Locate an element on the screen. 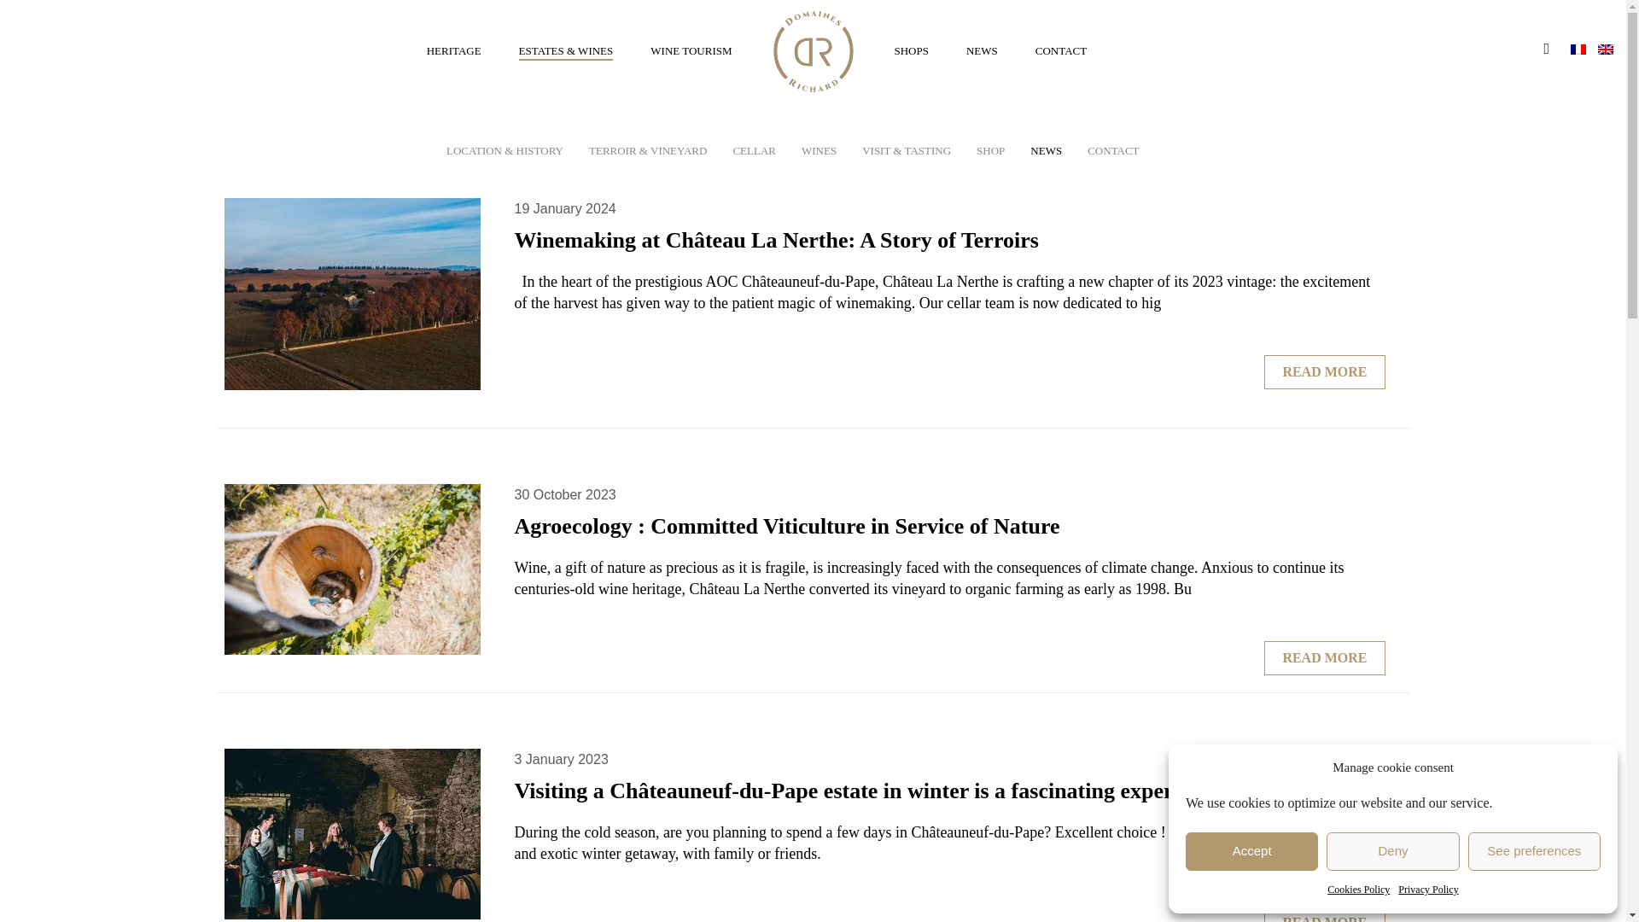 This screenshot has width=1639, height=922. Cookies Policy is located at coordinates (1359, 890).